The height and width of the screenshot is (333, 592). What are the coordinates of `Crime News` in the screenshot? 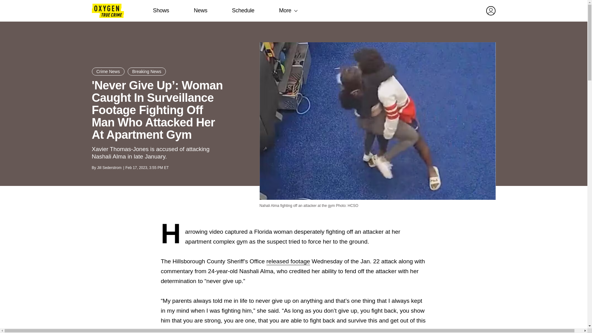 It's located at (108, 72).